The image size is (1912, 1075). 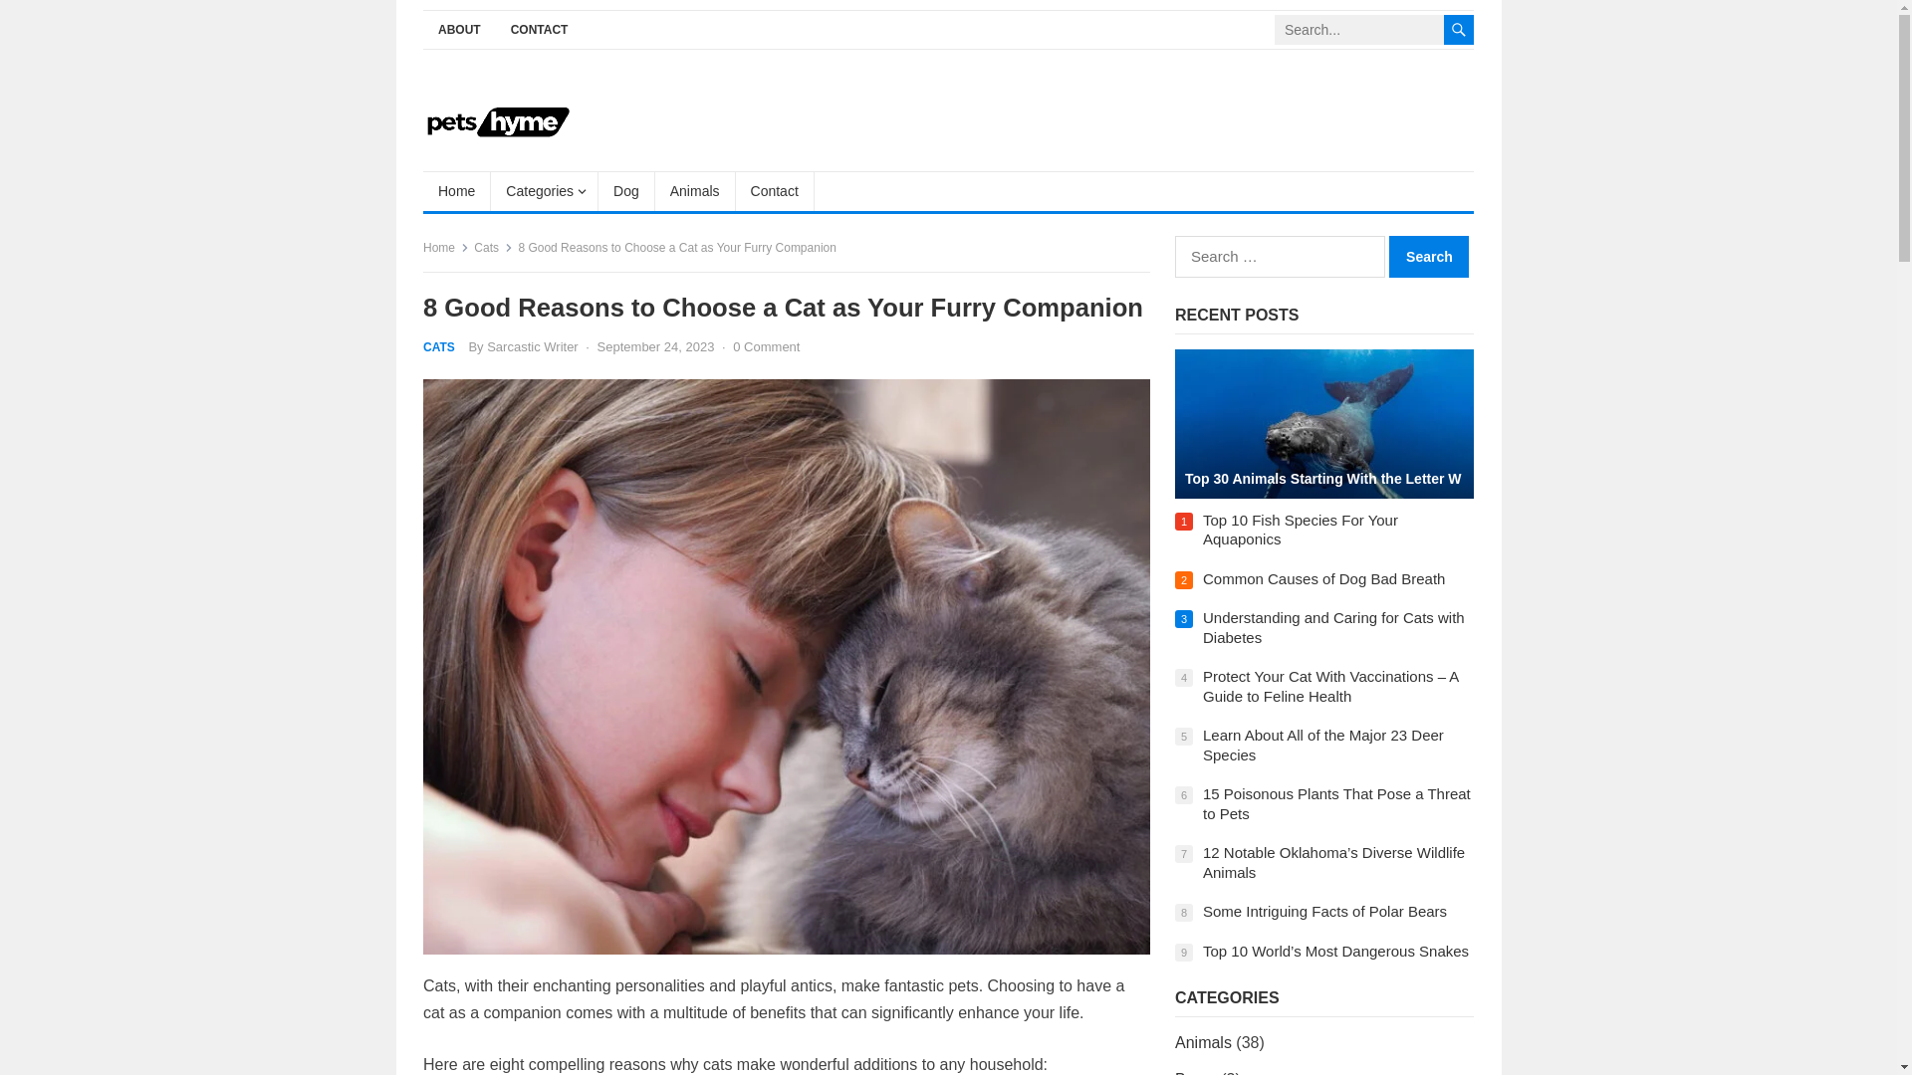 What do you see at coordinates (695, 190) in the screenshot?
I see `Animals` at bounding box center [695, 190].